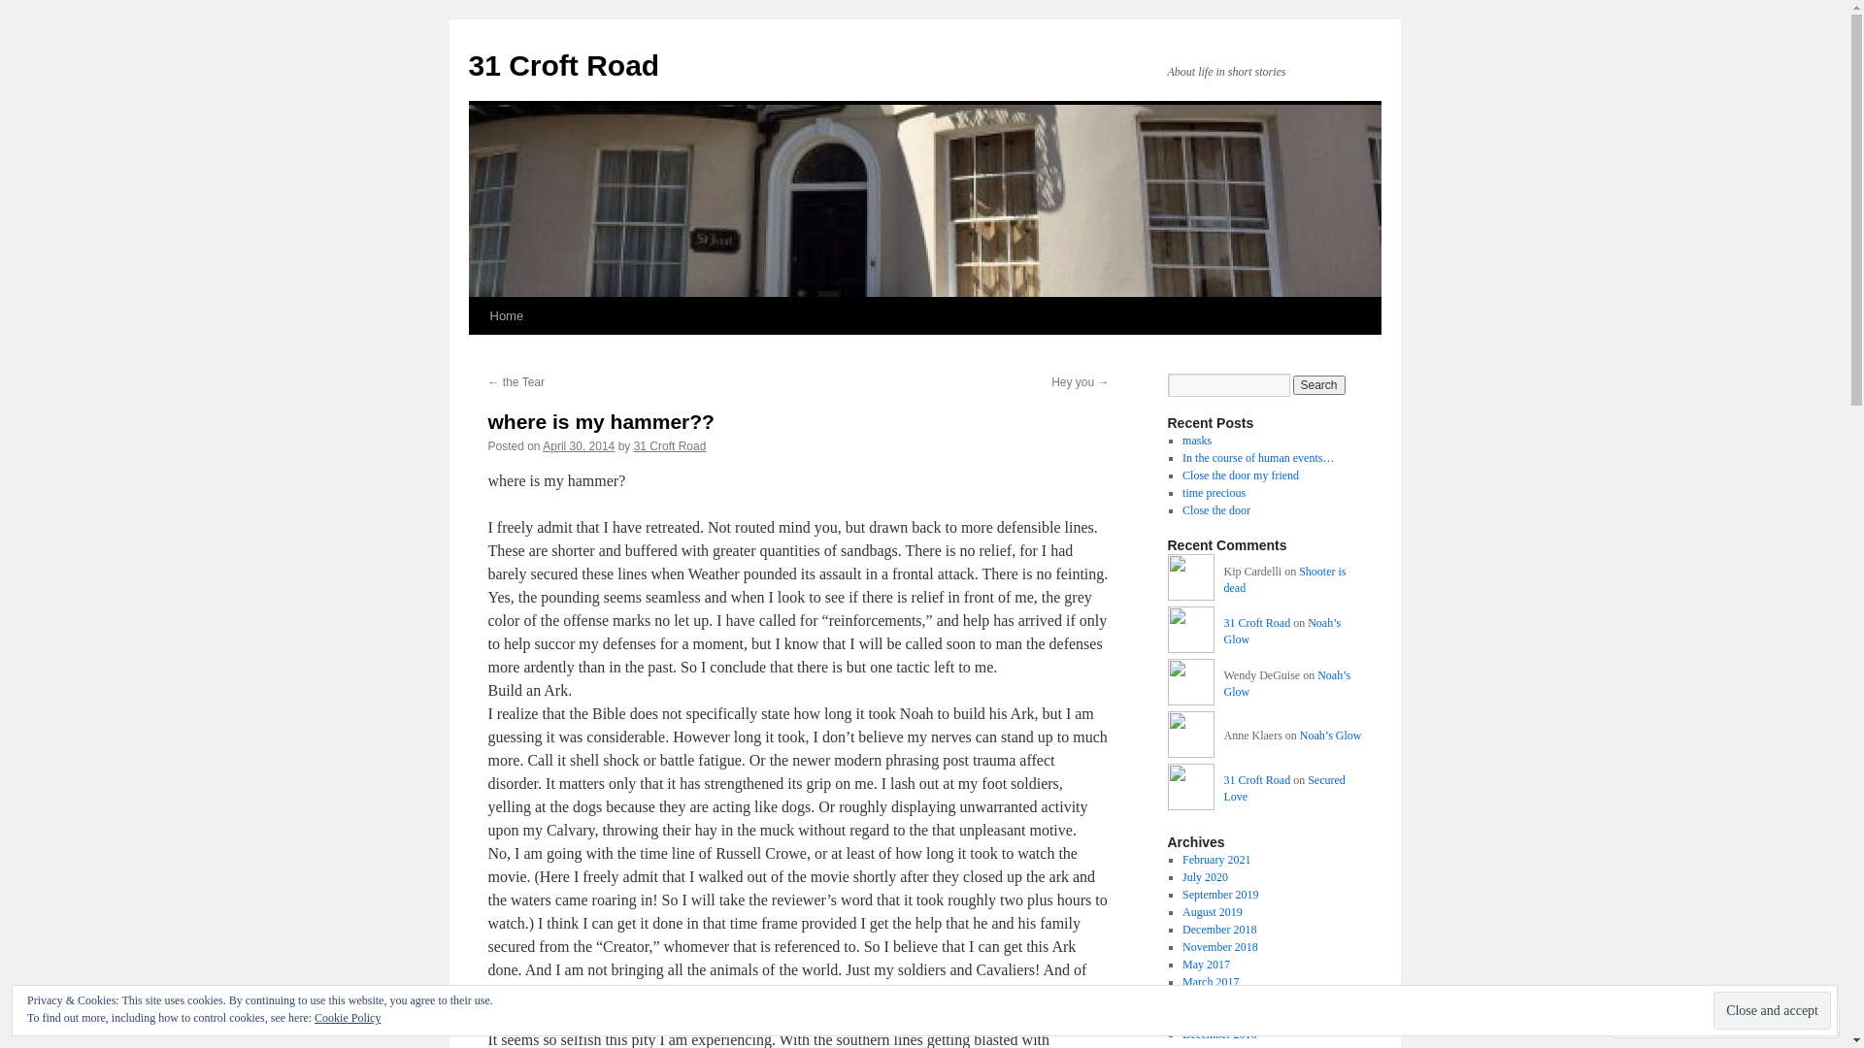  I want to click on Home, so click(506, 316).